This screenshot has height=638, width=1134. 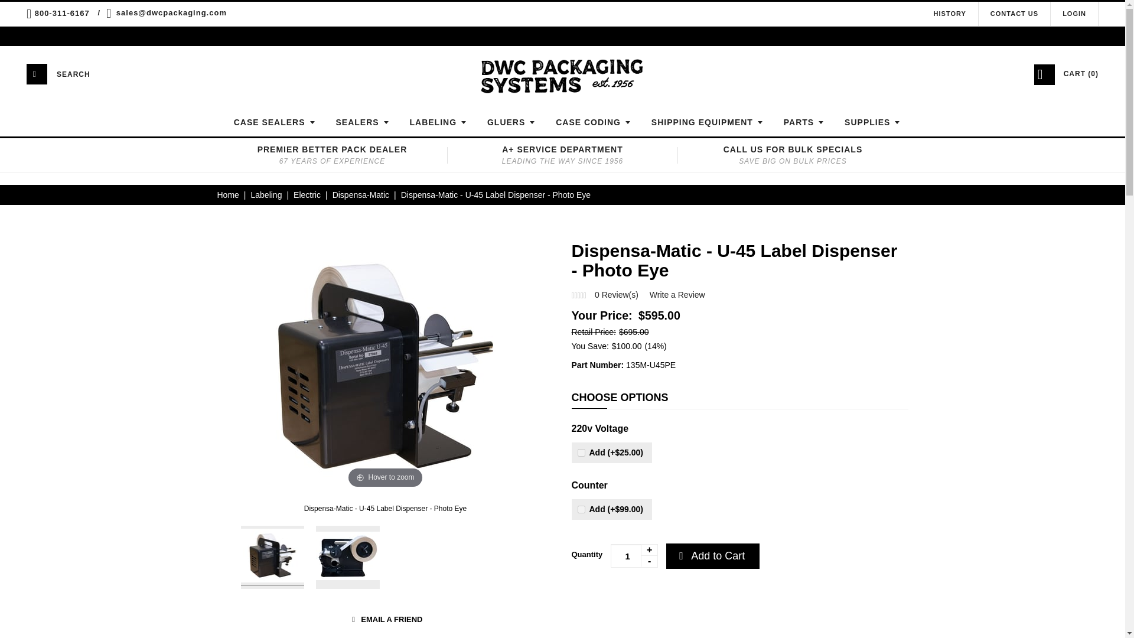 What do you see at coordinates (434, 122) in the screenshot?
I see `LABELING` at bounding box center [434, 122].